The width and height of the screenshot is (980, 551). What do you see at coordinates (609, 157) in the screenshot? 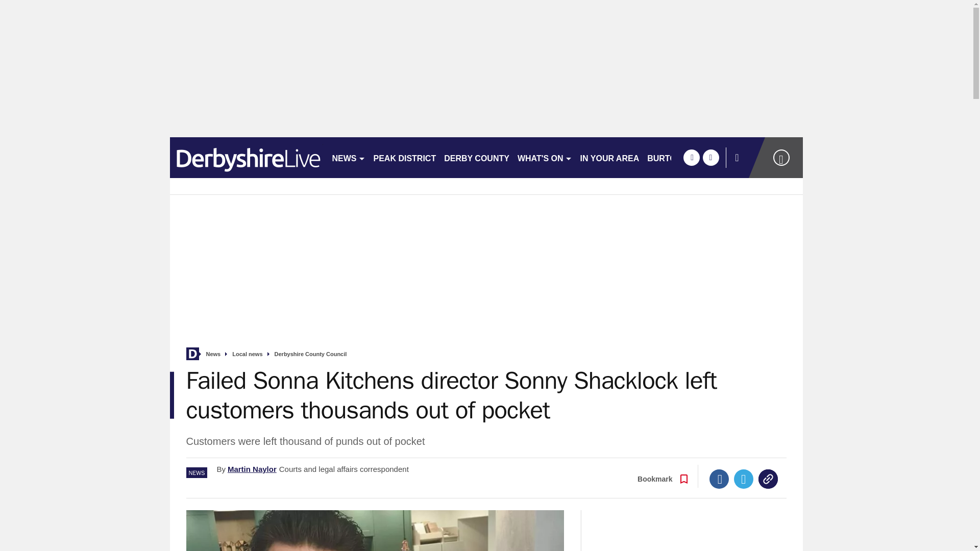
I see `IN YOUR AREA` at bounding box center [609, 157].